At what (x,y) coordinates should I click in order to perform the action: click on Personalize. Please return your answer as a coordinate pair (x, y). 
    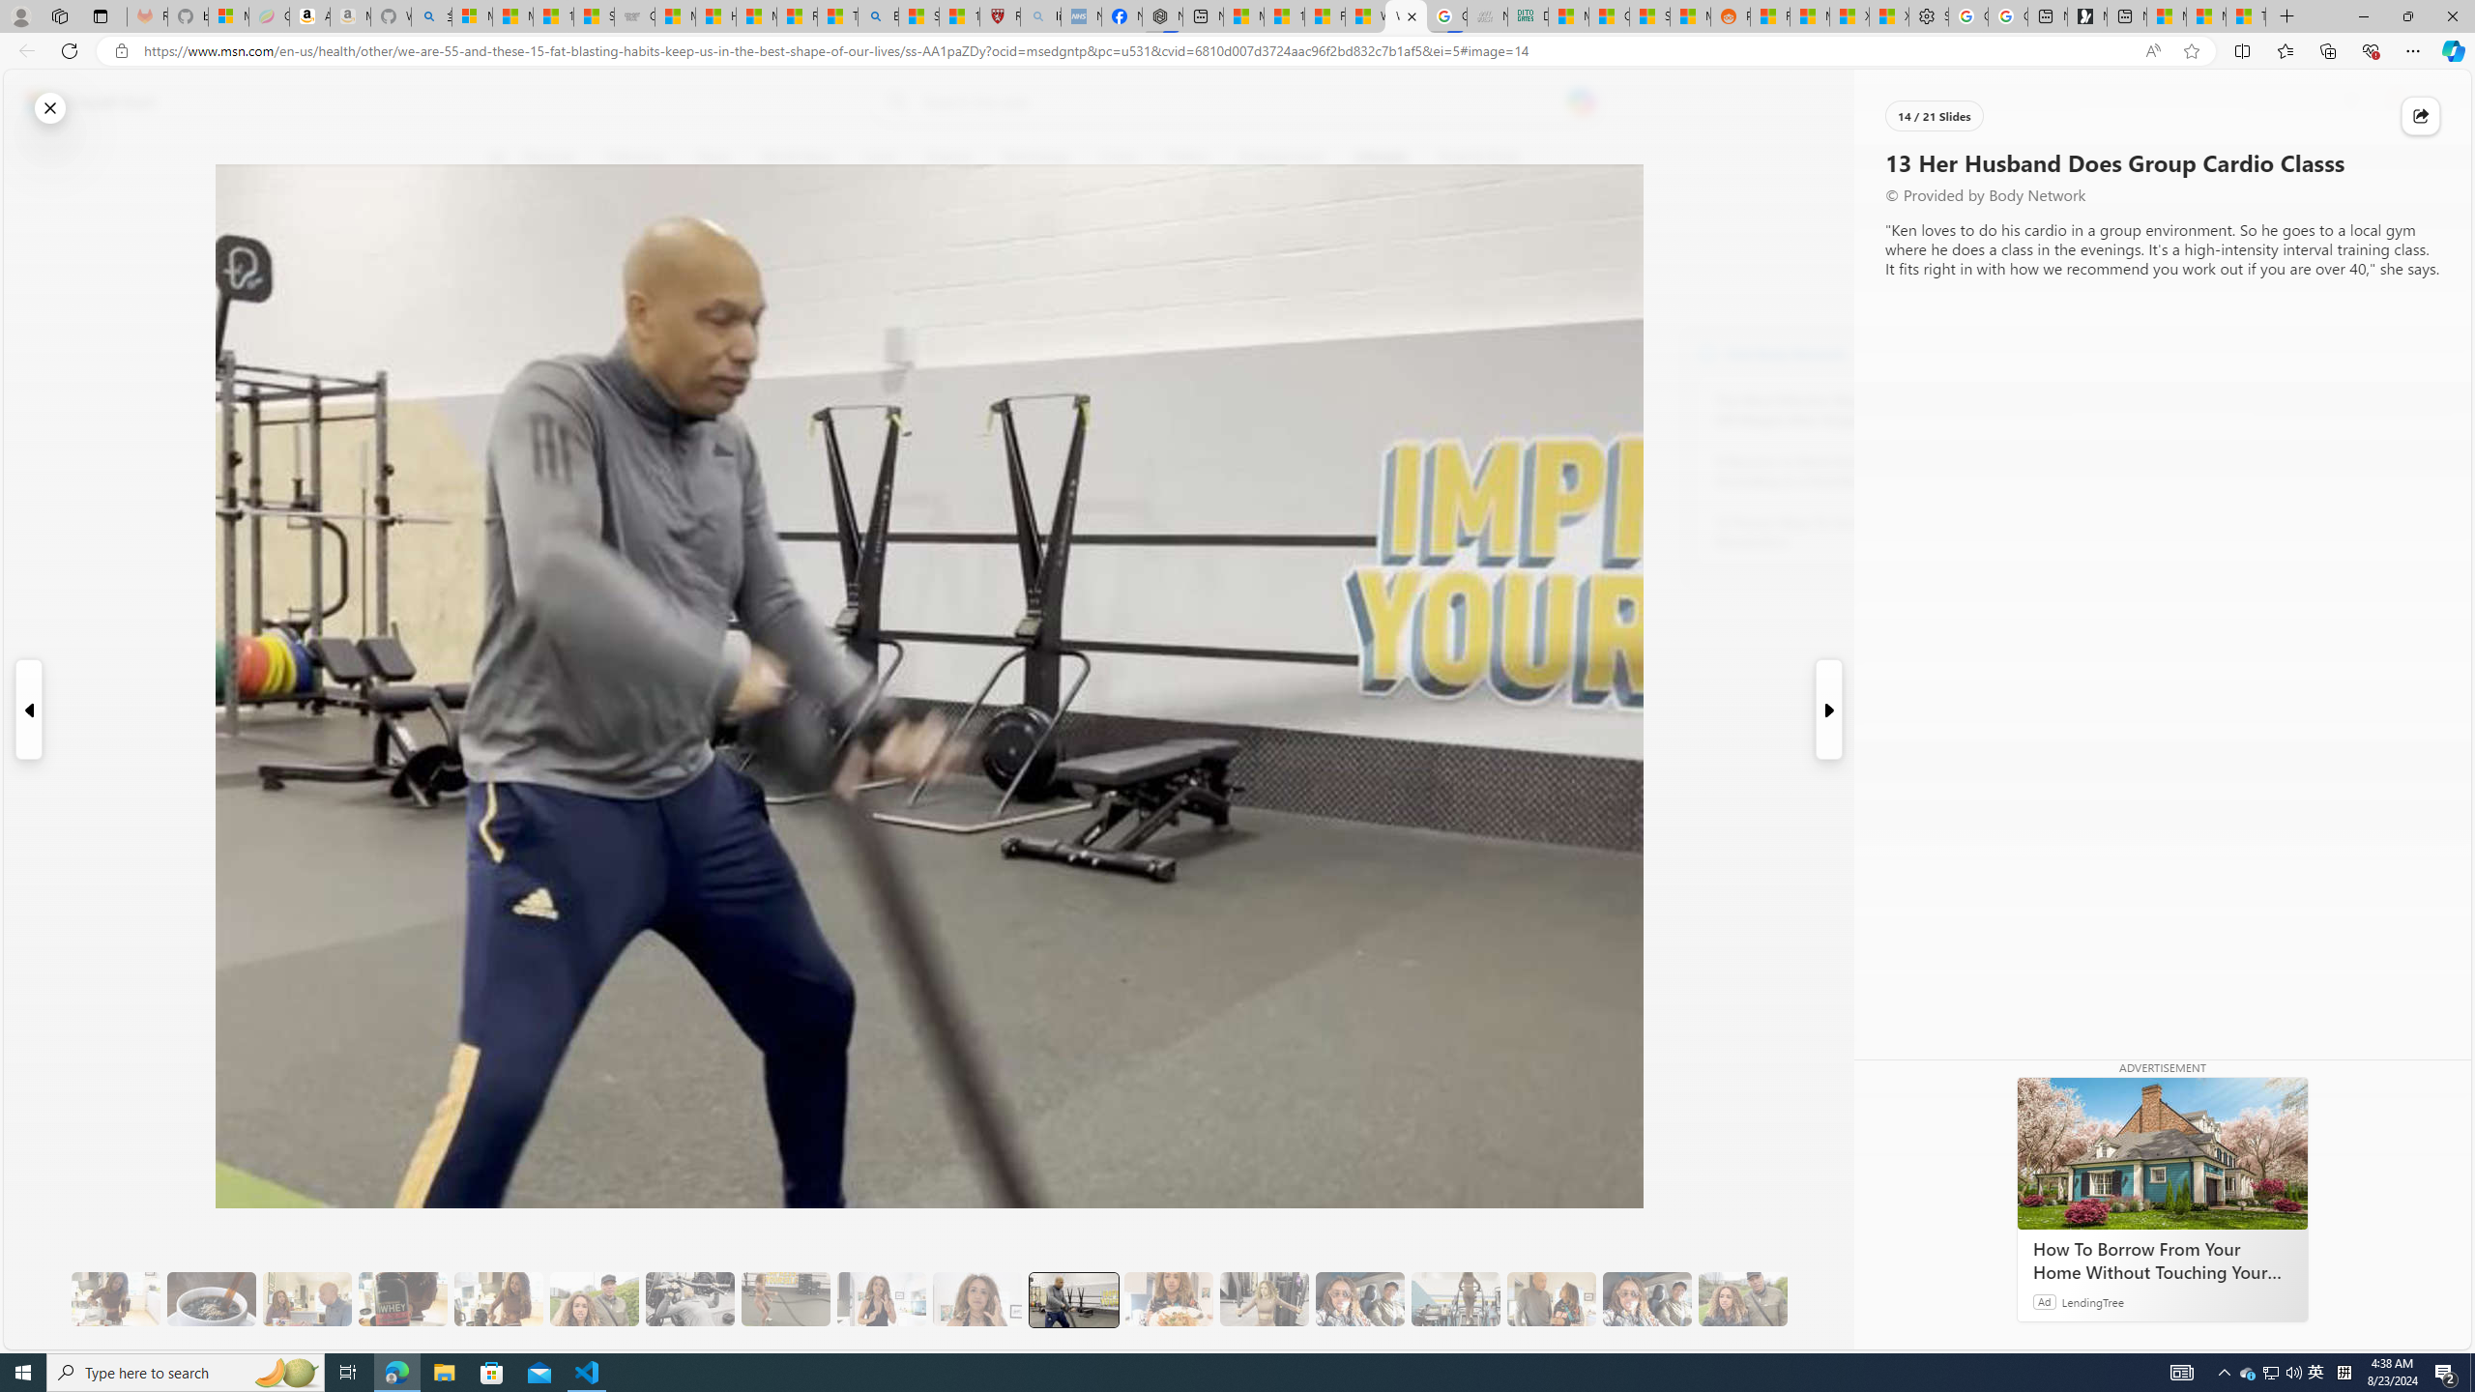
    Looking at the image, I should click on (1926, 158).